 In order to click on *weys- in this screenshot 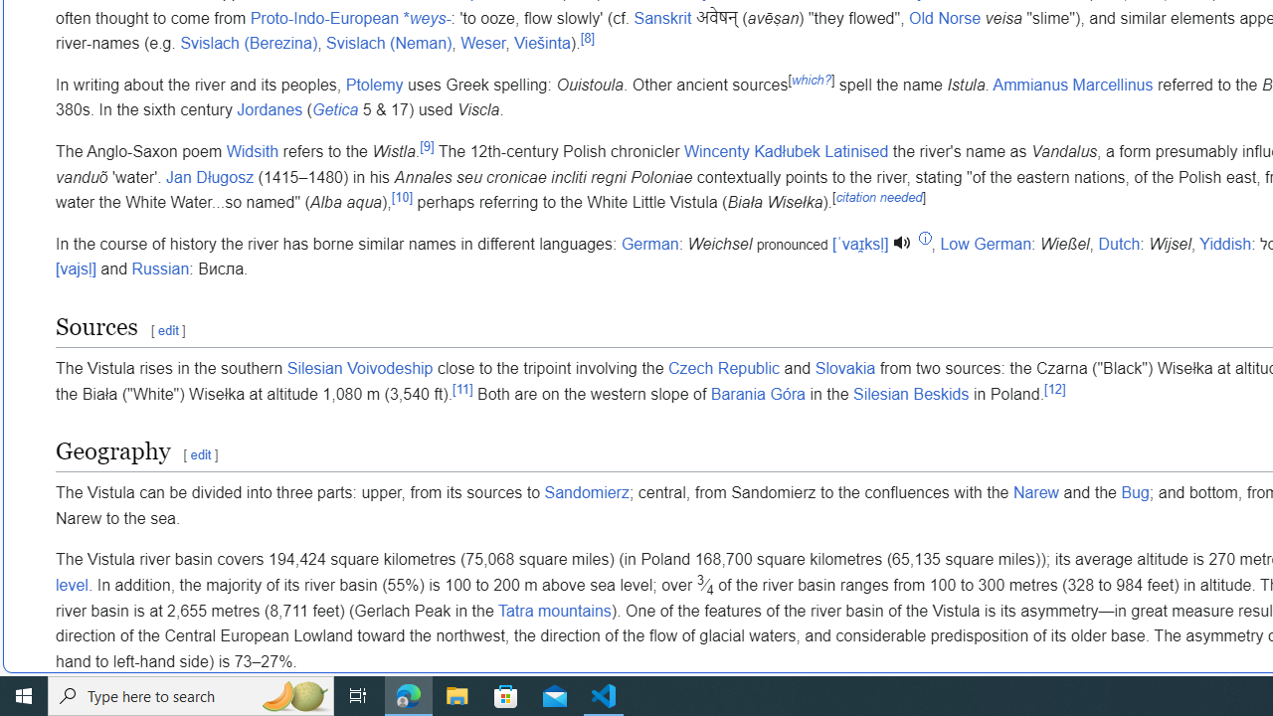, I will do `click(427, 18)`.